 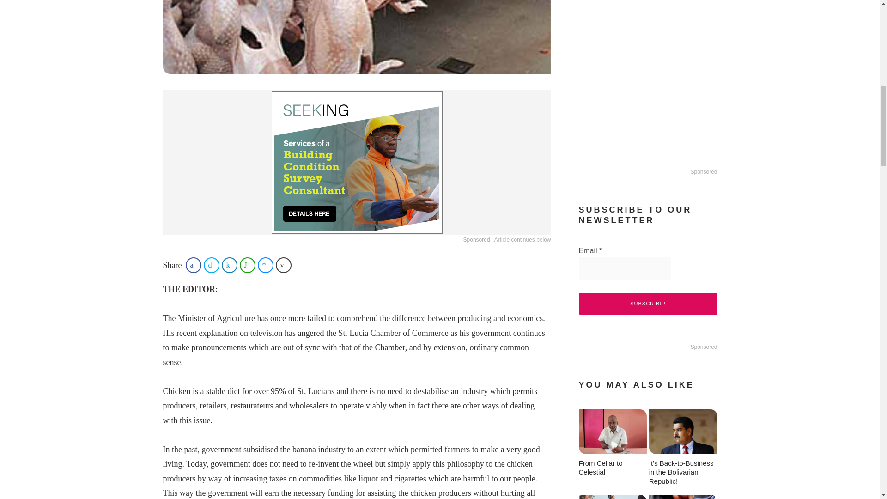 I want to click on Share on Twitter, so click(x=212, y=265).